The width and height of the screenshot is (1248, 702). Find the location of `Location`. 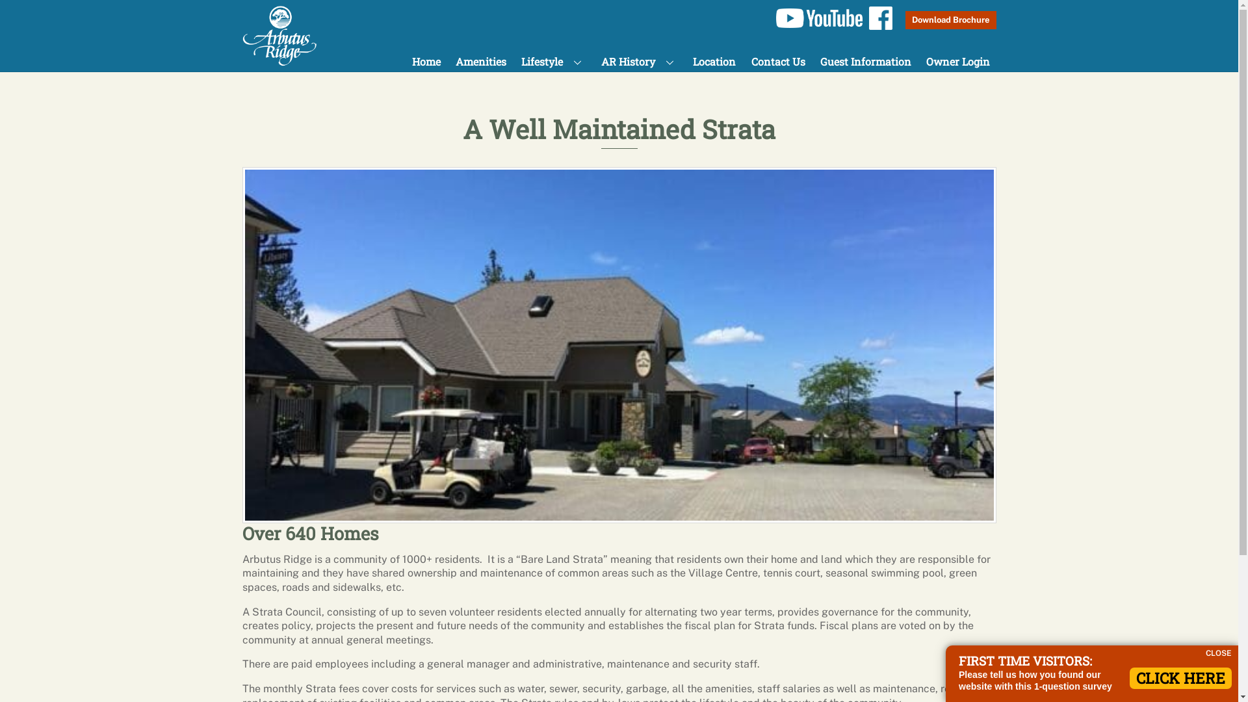

Location is located at coordinates (715, 61).